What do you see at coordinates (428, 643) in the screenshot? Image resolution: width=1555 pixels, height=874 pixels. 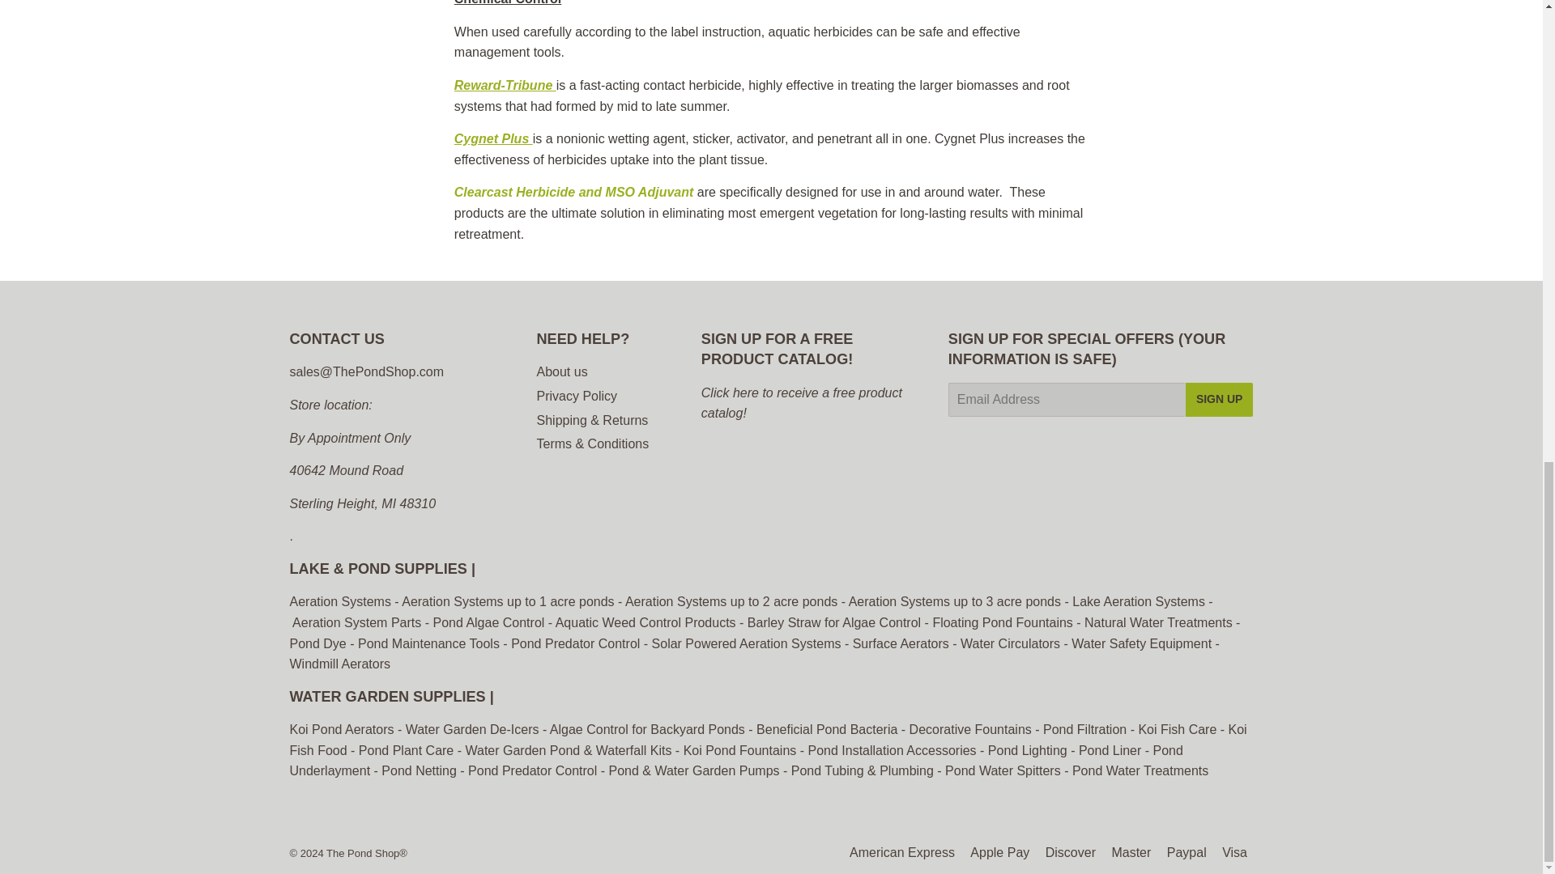 I see `Pond Maintenance Tools` at bounding box center [428, 643].